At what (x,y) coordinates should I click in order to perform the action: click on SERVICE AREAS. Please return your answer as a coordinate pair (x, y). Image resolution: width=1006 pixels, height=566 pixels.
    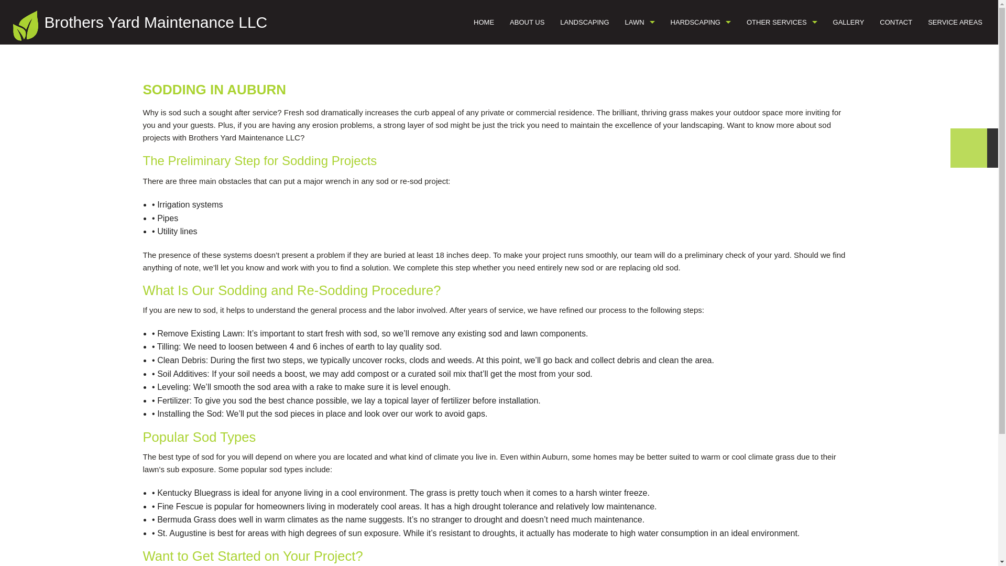
    Looking at the image, I should click on (955, 22).